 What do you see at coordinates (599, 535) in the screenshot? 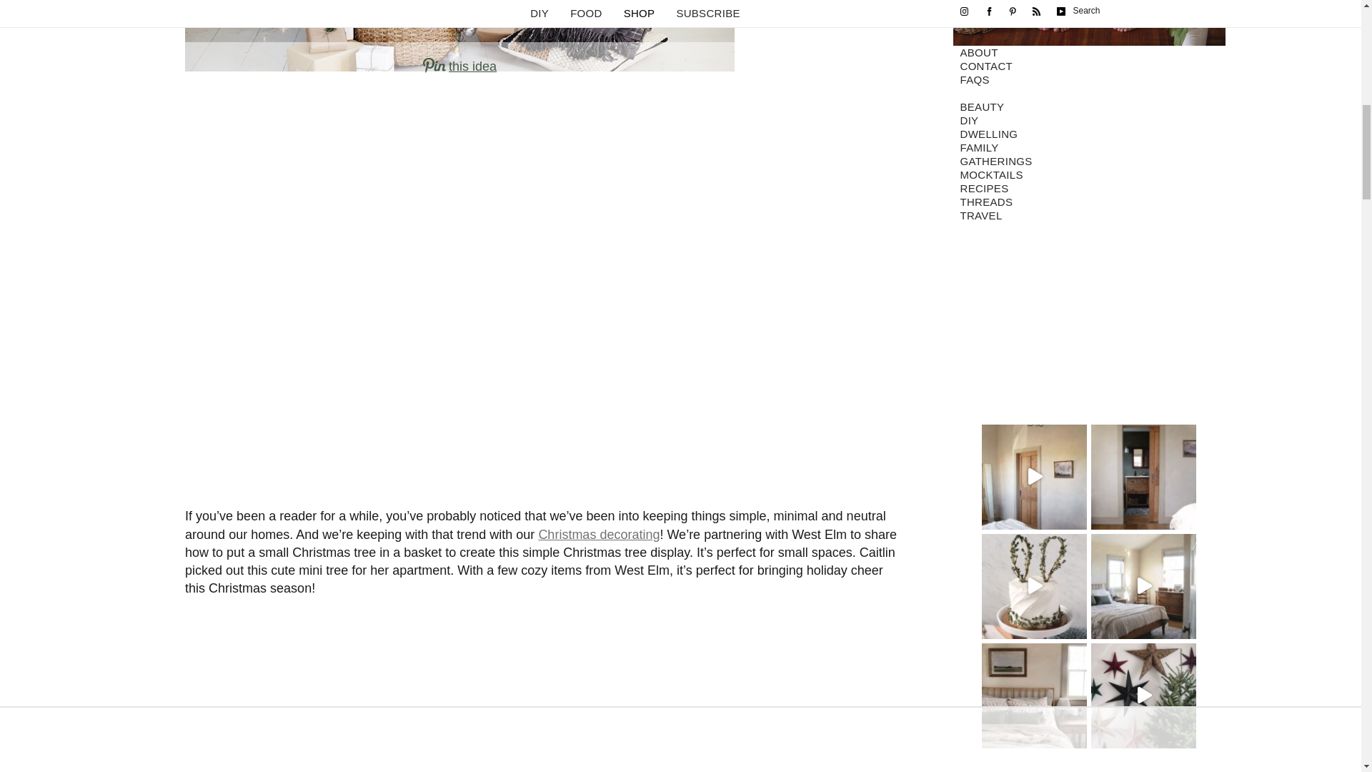
I see `Christmas decorating` at bounding box center [599, 535].